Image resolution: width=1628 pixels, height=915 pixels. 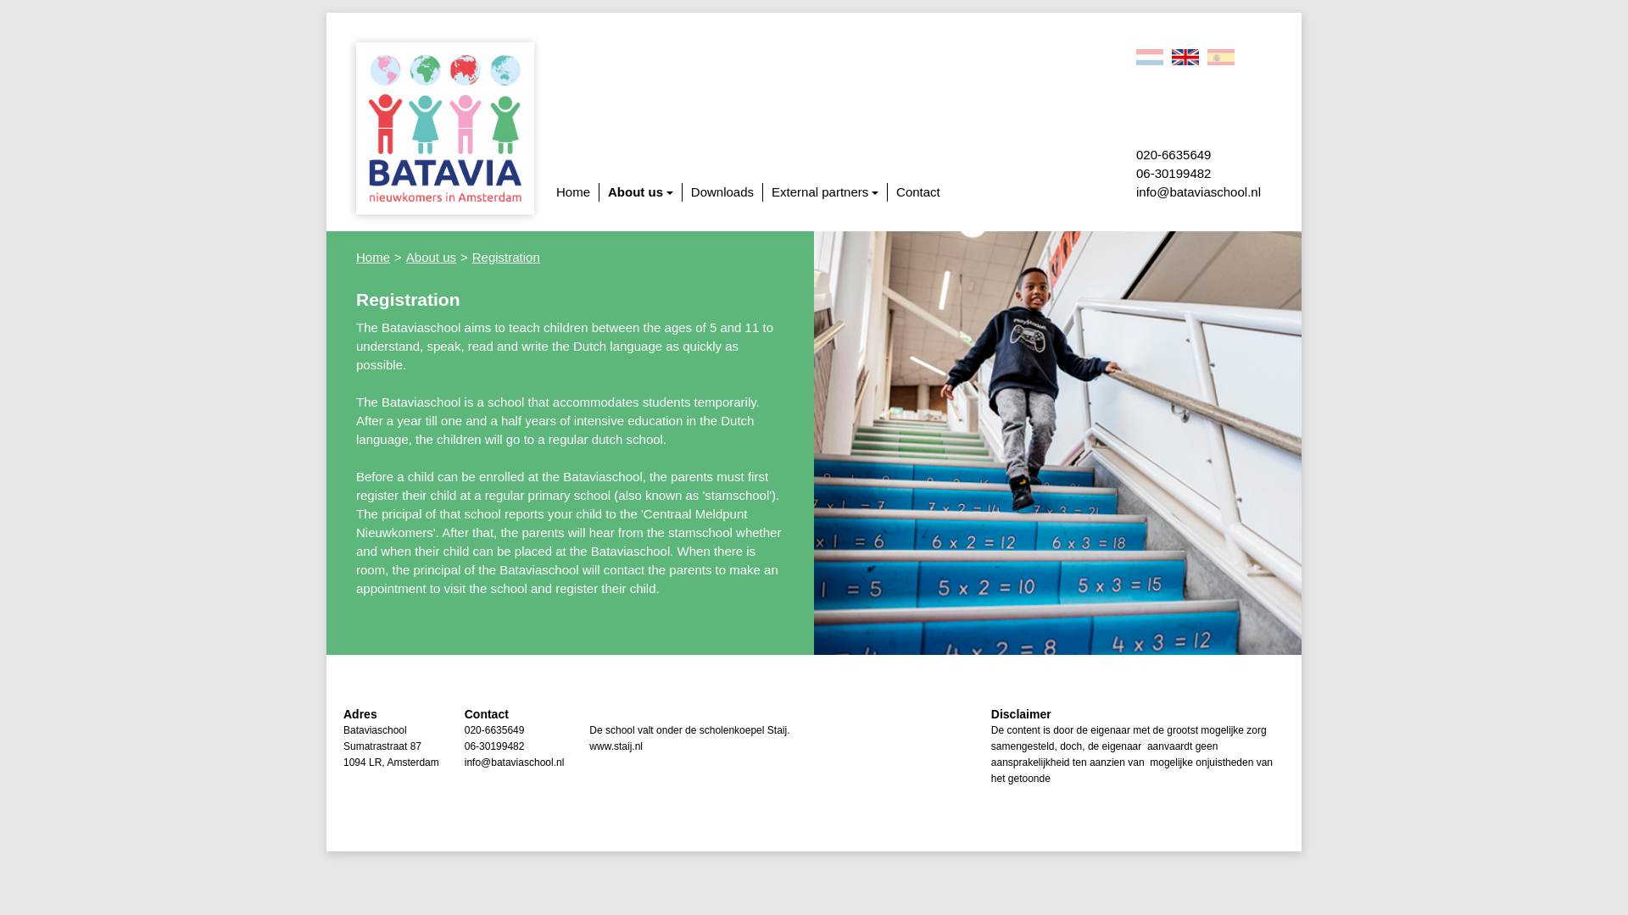 What do you see at coordinates (640, 191) in the screenshot?
I see `About us` at bounding box center [640, 191].